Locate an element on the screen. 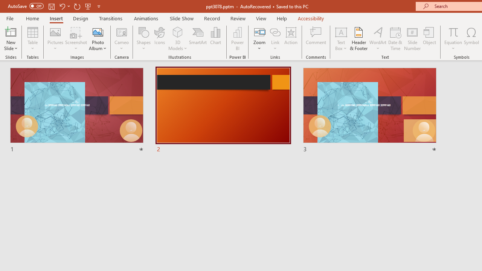 Image resolution: width=482 pixels, height=271 pixels. WordArt is located at coordinates (378, 38).